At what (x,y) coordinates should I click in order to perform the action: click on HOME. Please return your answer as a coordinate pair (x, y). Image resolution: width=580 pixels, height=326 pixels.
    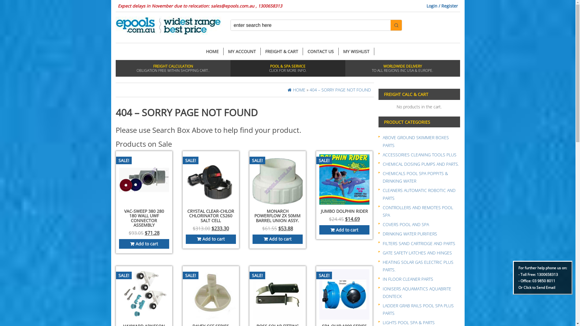
    Looking at the image, I should click on (297, 90).